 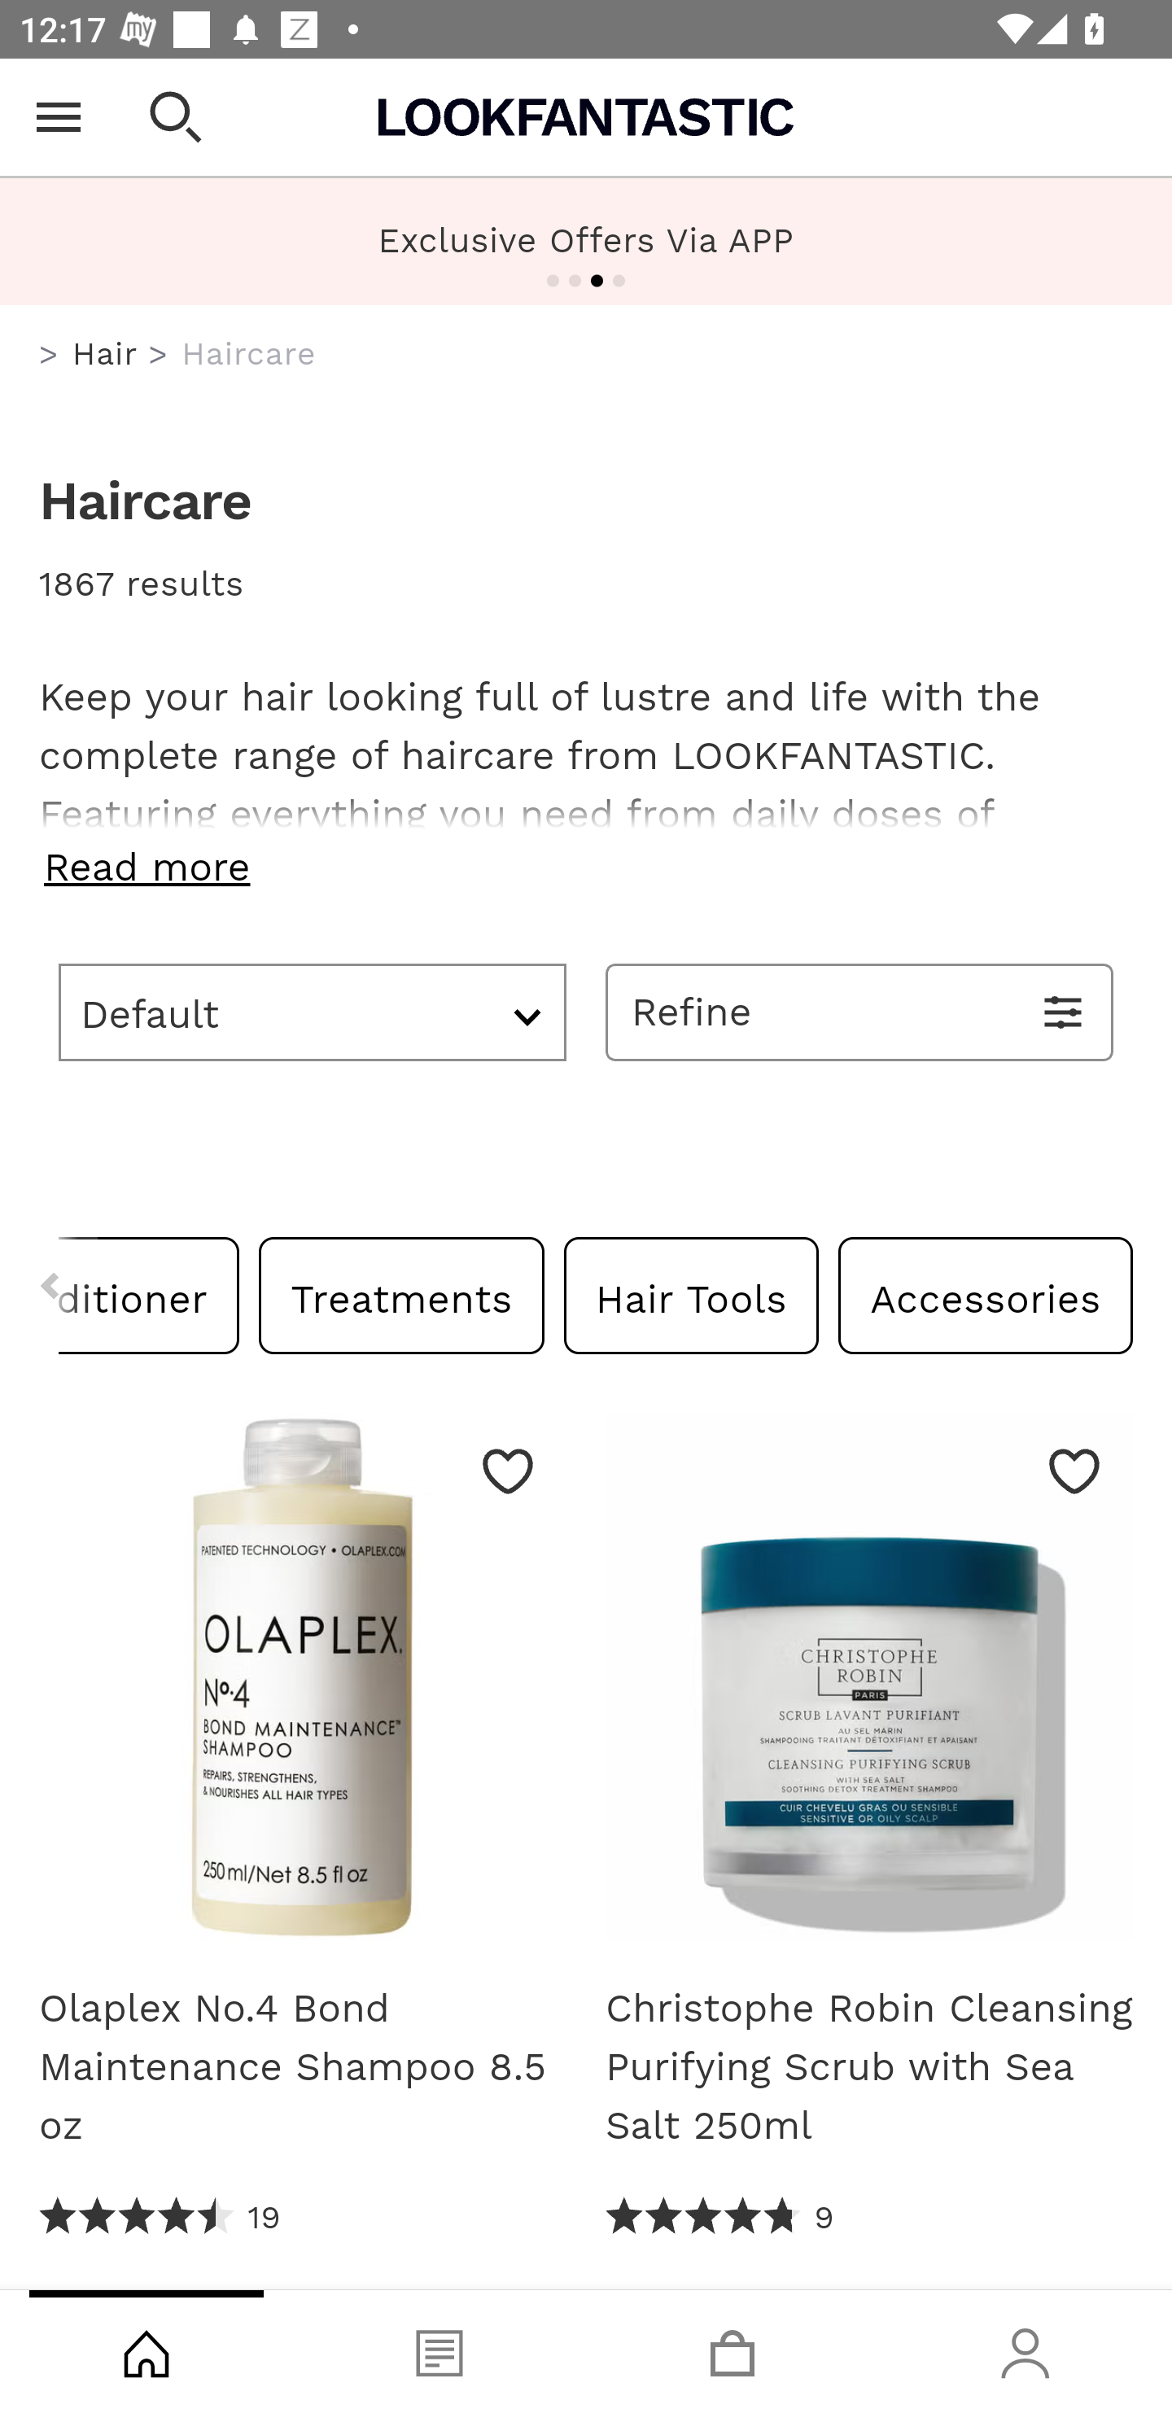 I want to click on 4.78 Stars 9 Reviews, so click(x=719, y=2217).